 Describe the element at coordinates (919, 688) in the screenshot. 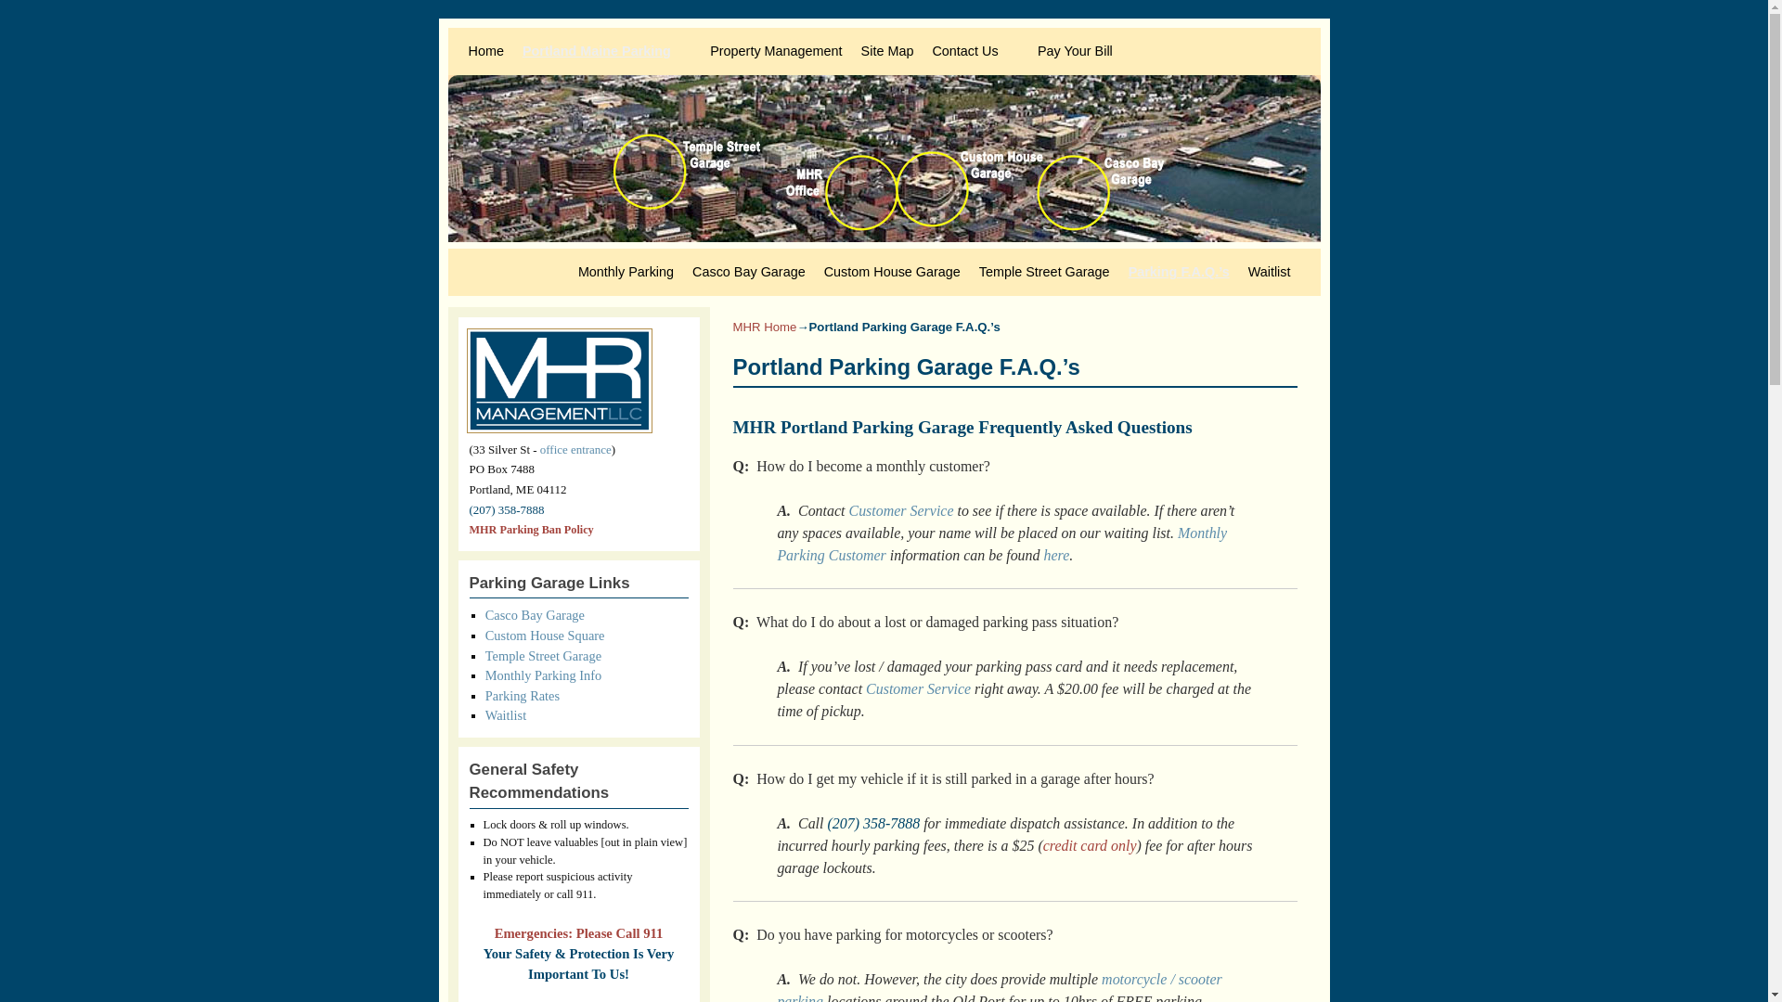

I see `Customer Service` at that location.